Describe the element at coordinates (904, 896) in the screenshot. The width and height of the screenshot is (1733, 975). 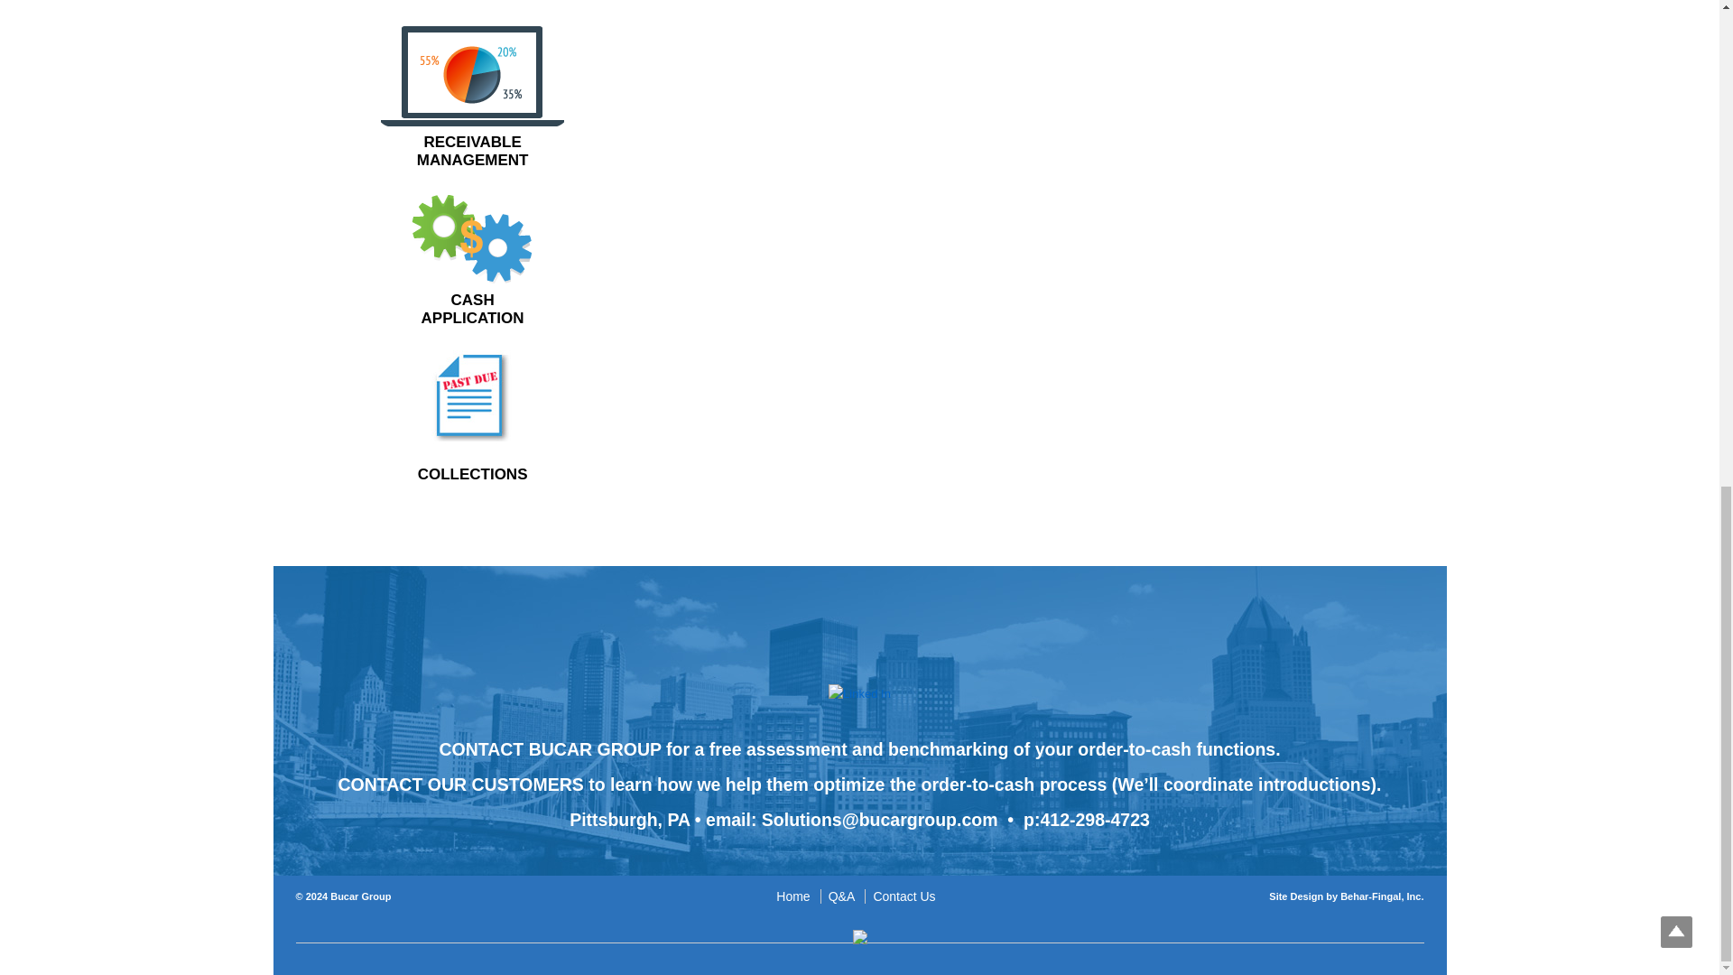
I see `Home` at that location.